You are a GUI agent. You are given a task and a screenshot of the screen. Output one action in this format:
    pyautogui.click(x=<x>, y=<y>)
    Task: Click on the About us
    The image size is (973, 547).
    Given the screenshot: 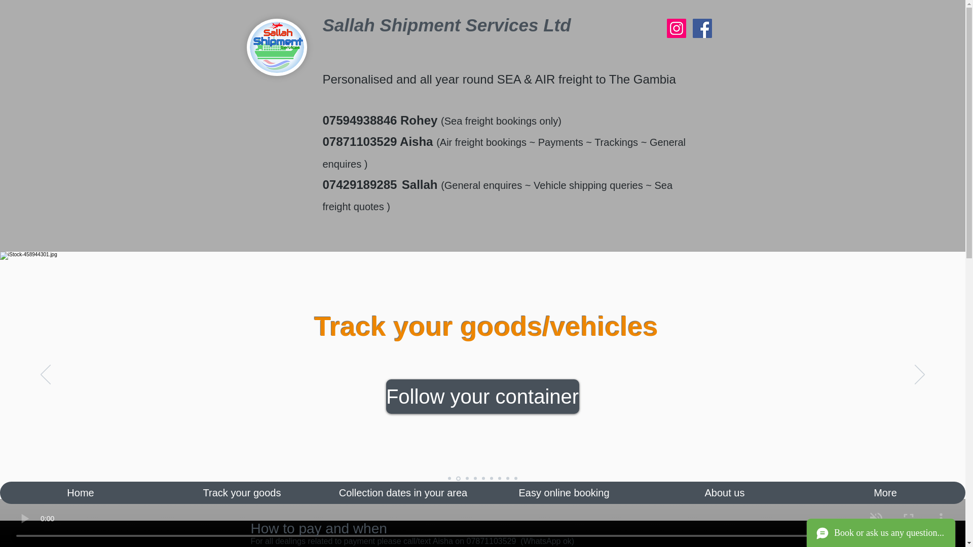 What is the action you would take?
    pyautogui.click(x=724, y=492)
    